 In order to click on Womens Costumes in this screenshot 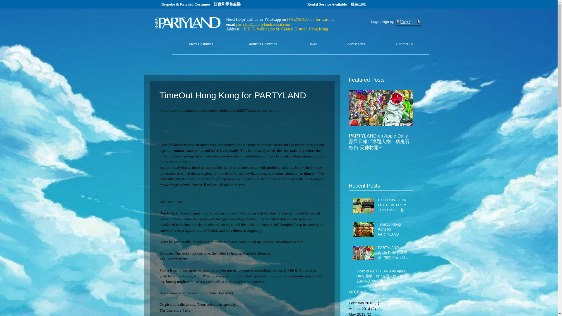, I will do `click(262, 44)`.